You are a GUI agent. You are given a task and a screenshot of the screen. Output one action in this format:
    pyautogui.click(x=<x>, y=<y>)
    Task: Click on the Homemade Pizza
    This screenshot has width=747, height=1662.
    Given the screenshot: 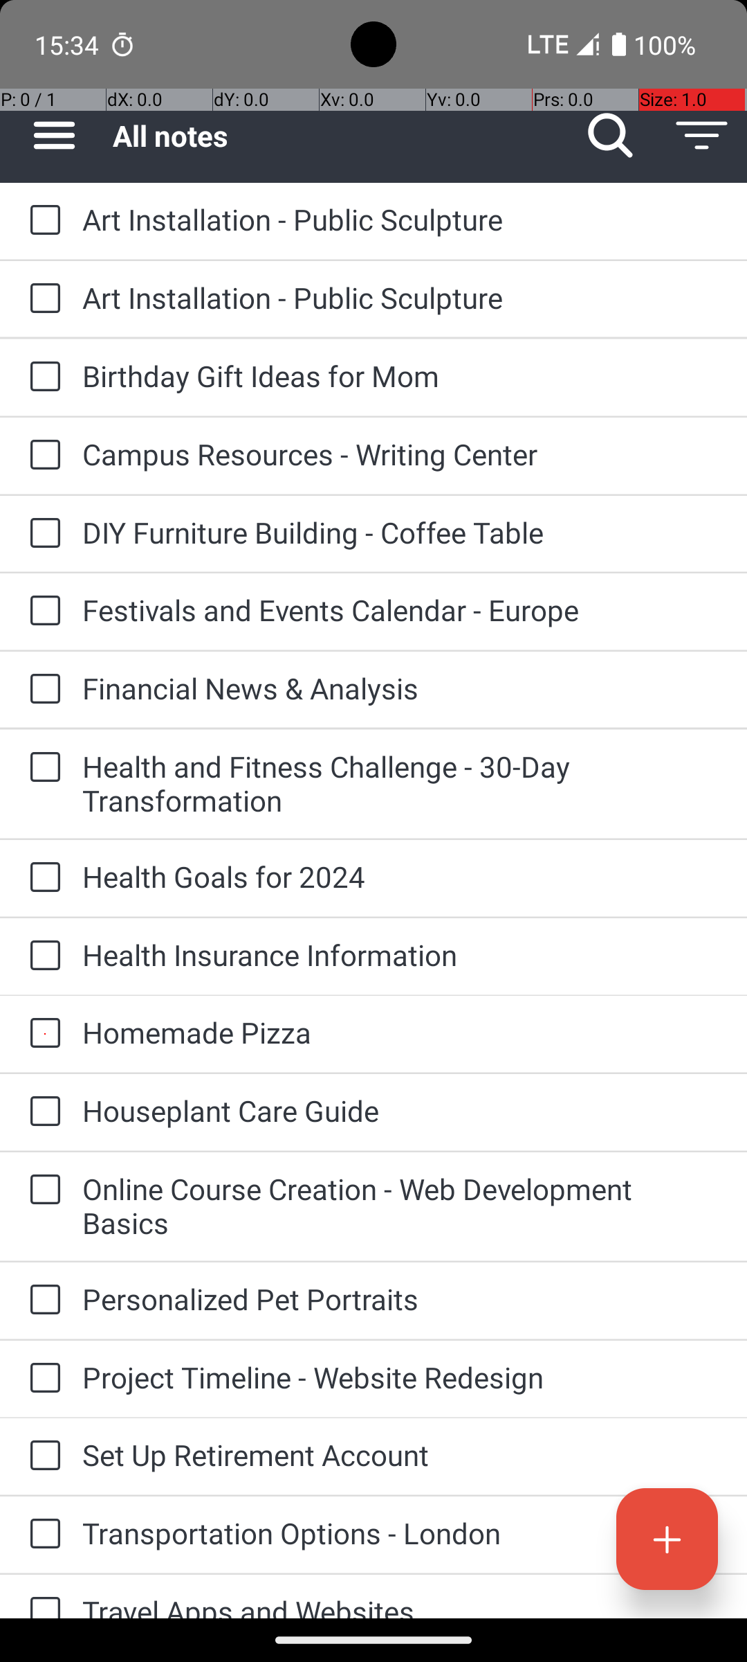 What is the action you would take?
    pyautogui.click(x=401, y=1032)
    